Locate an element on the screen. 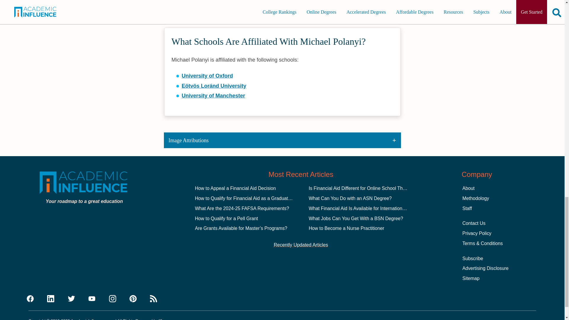 Image resolution: width=569 pixels, height=320 pixels. What Jobs Can You Get With a BSN Degree? is located at coordinates (356, 219).